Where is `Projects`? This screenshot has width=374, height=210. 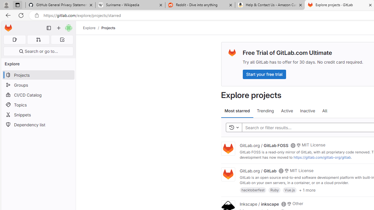 Projects is located at coordinates (108, 28).